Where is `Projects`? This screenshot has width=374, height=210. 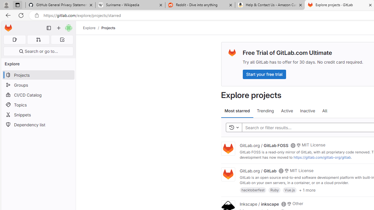 Projects is located at coordinates (108, 28).